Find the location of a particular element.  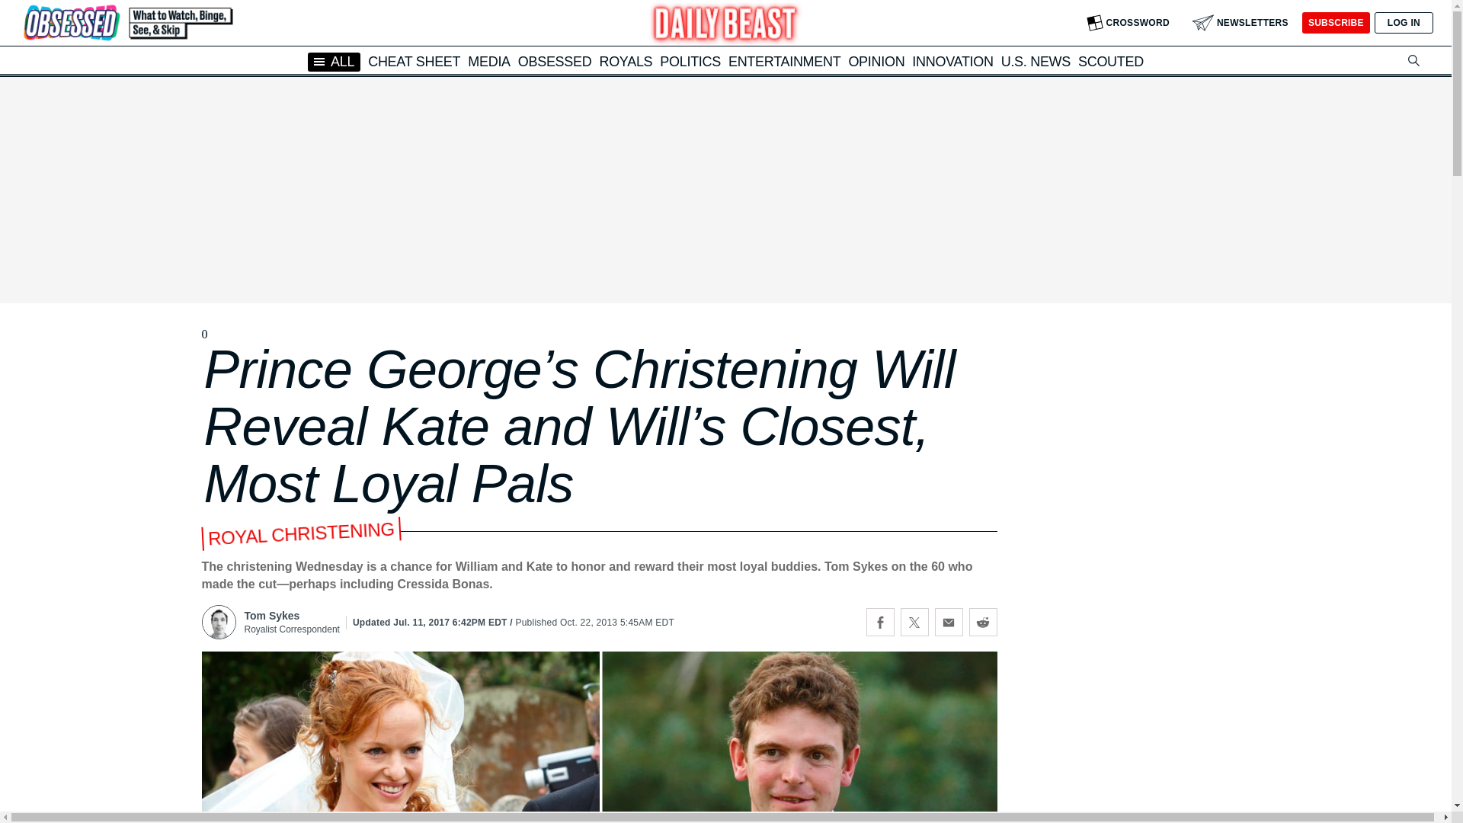

OBSESSED is located at coordinates (555, 61).